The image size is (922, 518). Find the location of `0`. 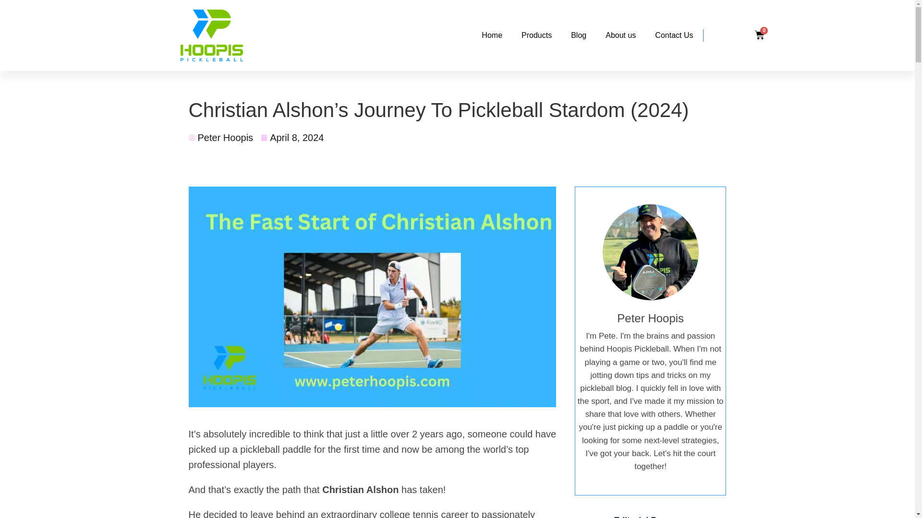

0 is located at coordinates (760, 35).